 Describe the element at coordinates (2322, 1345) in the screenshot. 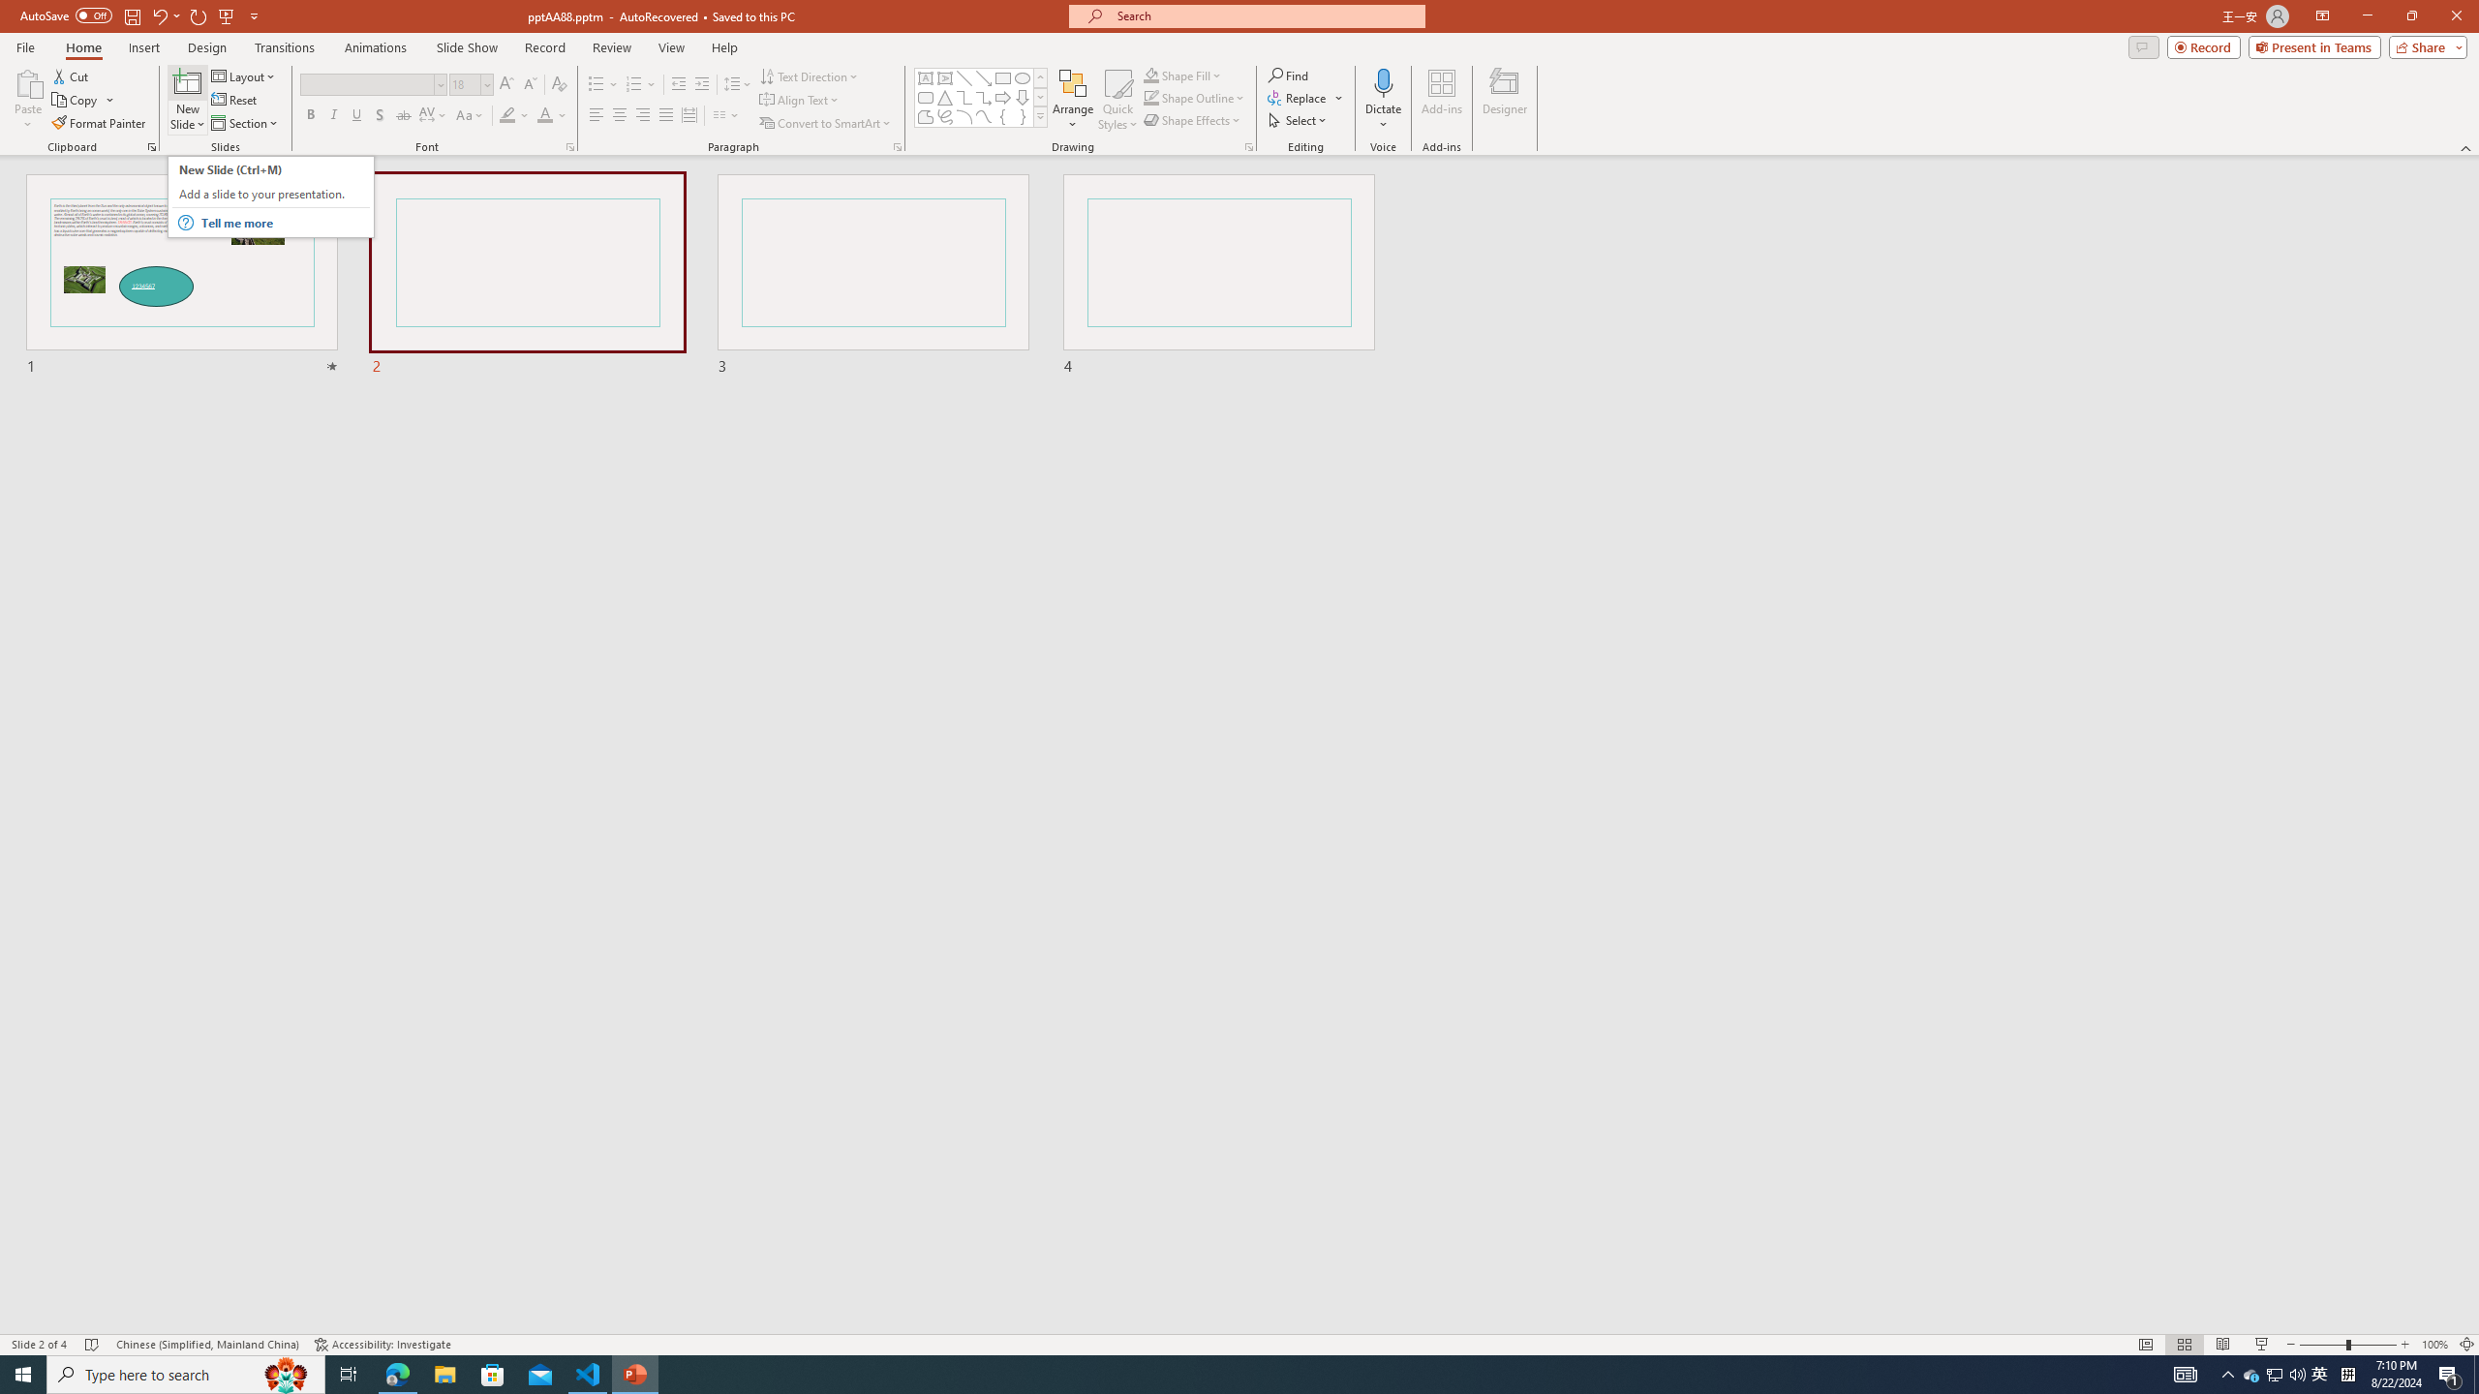

I see `Zoom Out` at that location.